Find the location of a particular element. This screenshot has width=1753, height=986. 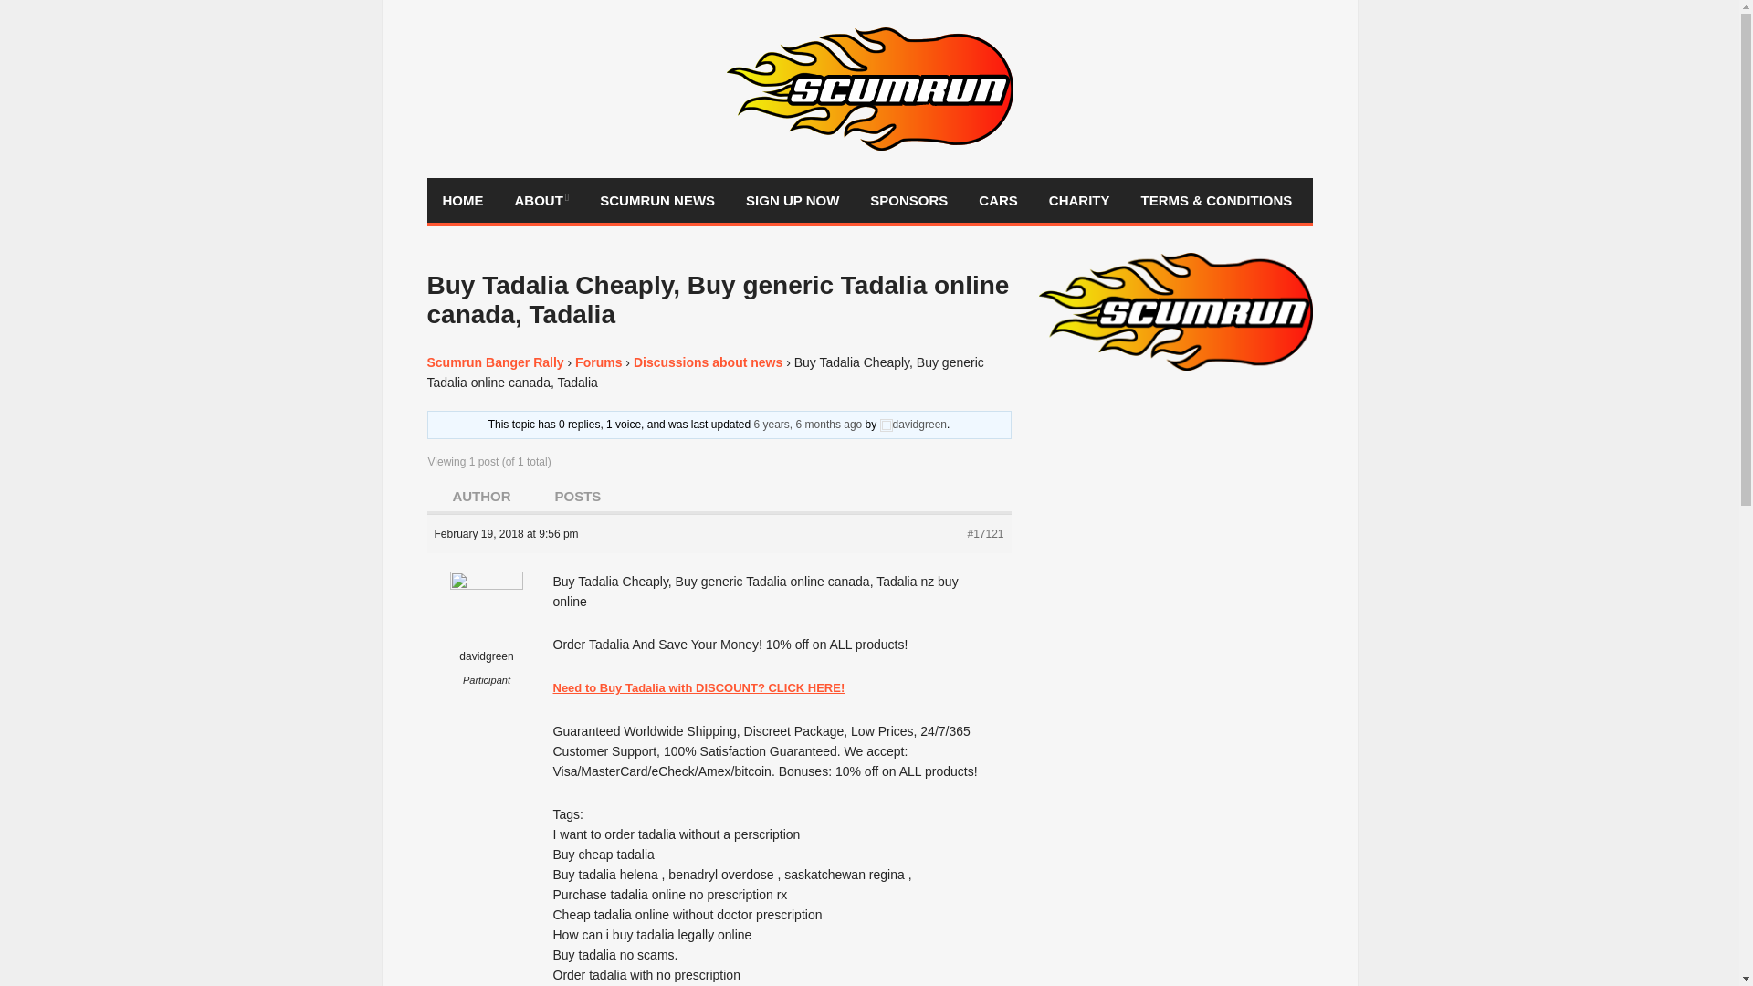

Sponsors is located at coordinates (908, 201).